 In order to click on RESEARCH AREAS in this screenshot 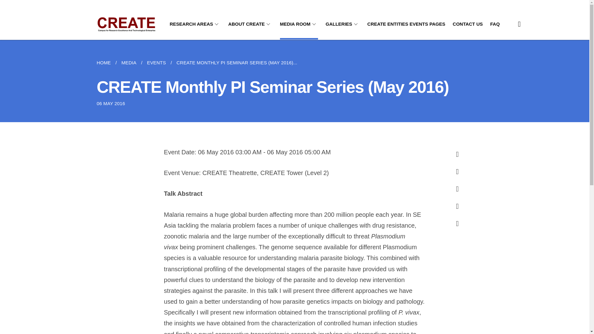, I will do `click(195, 24)`.